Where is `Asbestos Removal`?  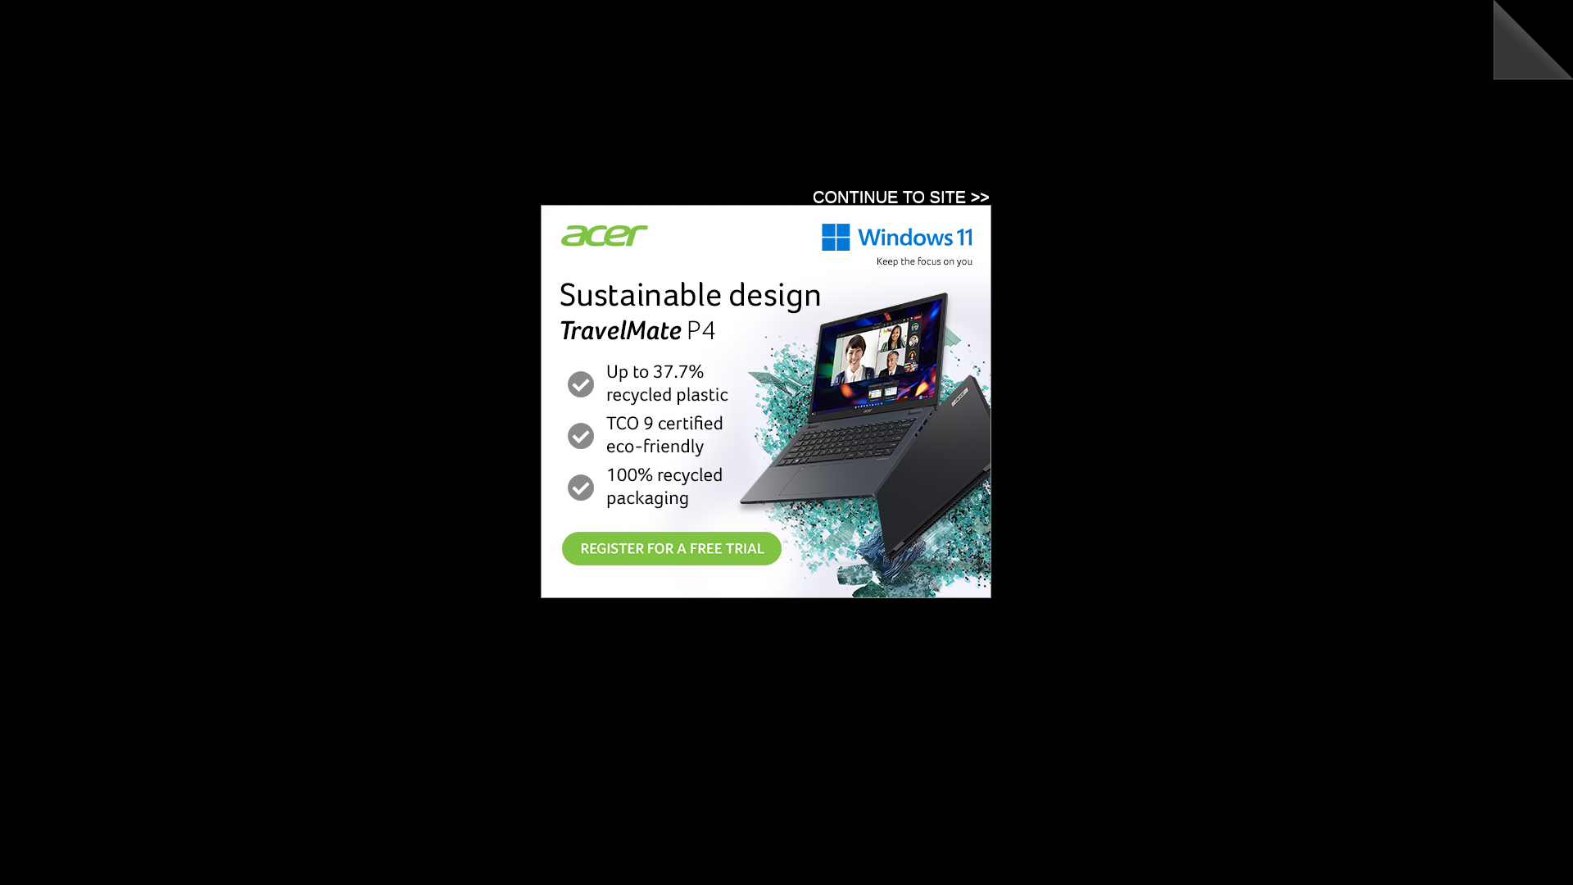 Asbestos Removal is located at coordinates (419, 737).